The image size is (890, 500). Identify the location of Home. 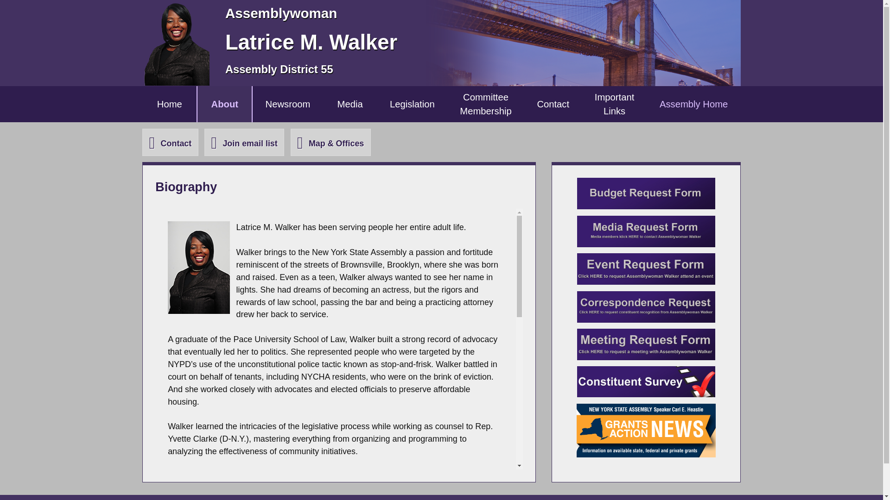
(693, 104).